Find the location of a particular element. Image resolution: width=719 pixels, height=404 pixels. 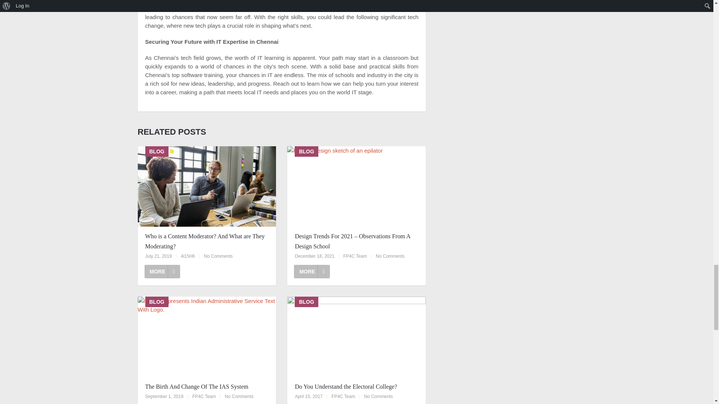

The Birth And Change Of The IAS System is located at coordinates (207, 337).